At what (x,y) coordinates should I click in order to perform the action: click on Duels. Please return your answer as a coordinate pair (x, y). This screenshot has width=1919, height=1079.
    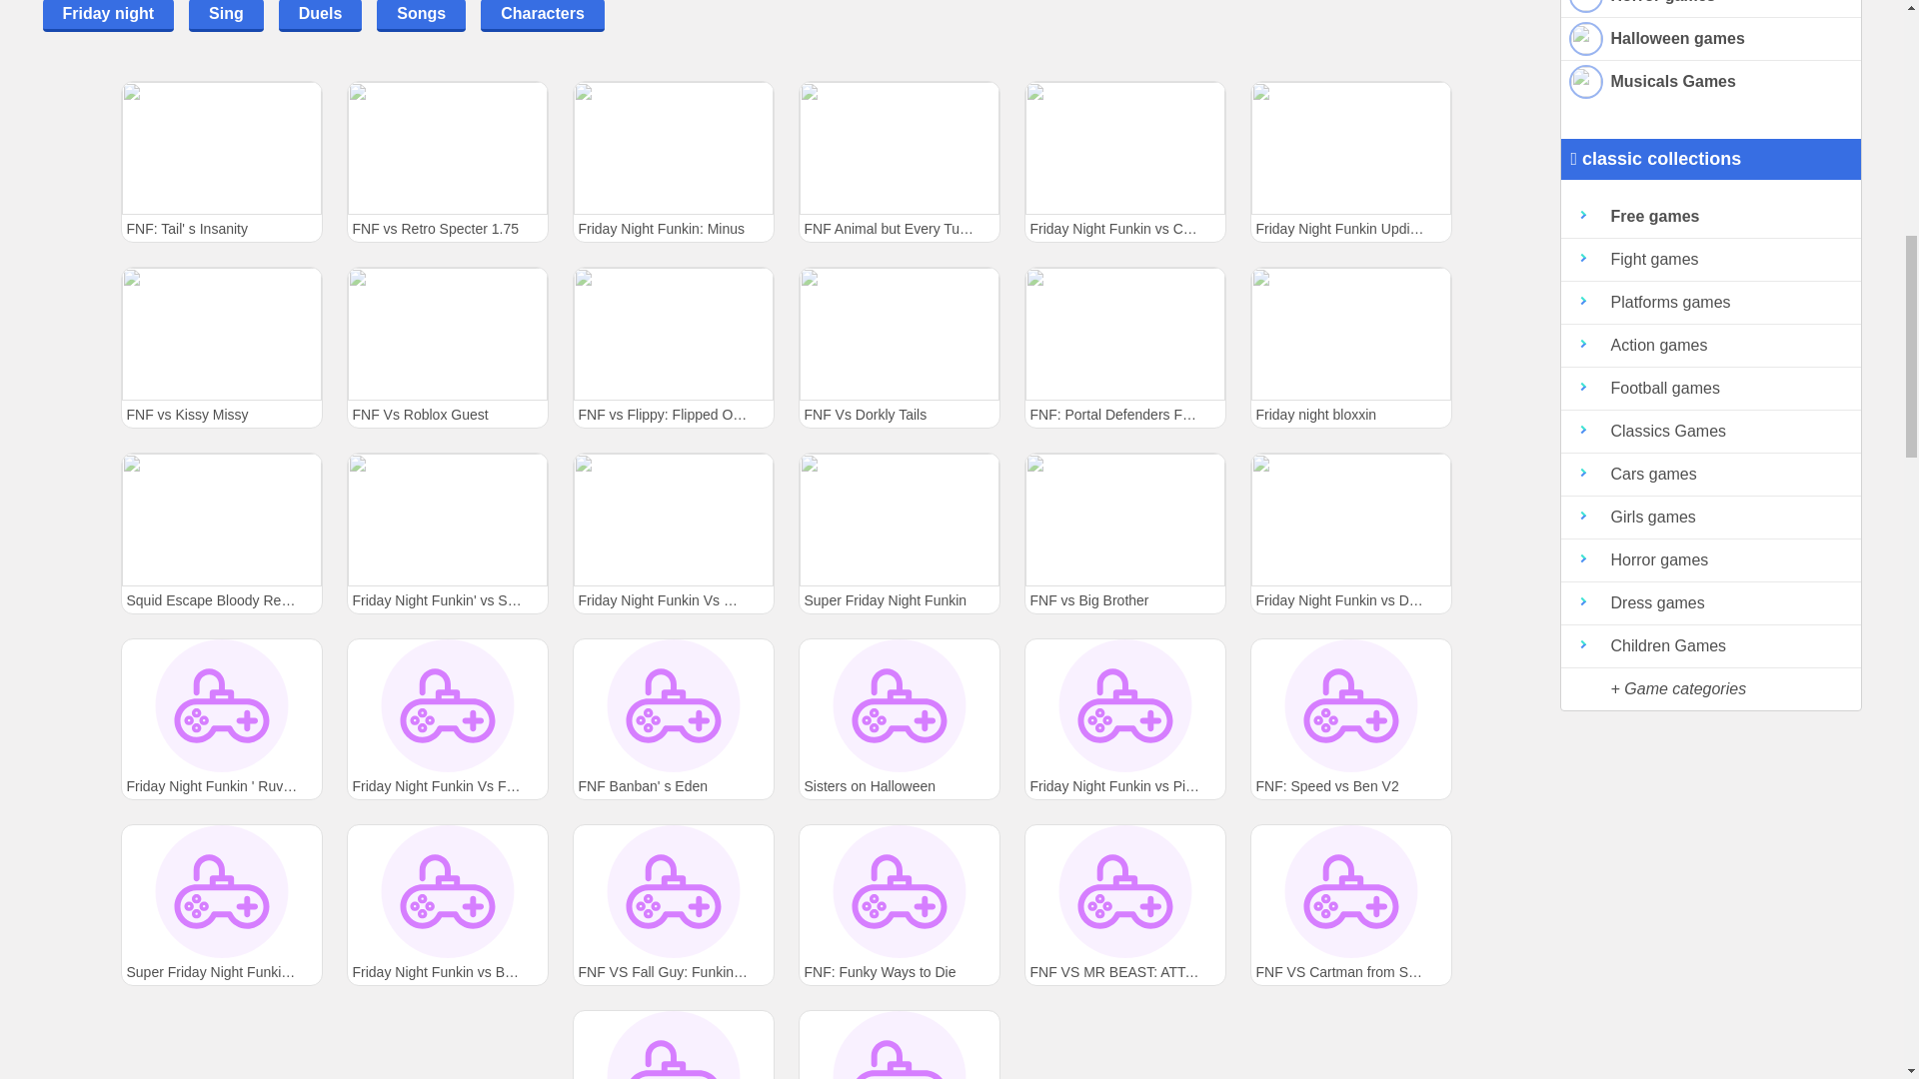
    Looking at the image, I should click on (320, 16).